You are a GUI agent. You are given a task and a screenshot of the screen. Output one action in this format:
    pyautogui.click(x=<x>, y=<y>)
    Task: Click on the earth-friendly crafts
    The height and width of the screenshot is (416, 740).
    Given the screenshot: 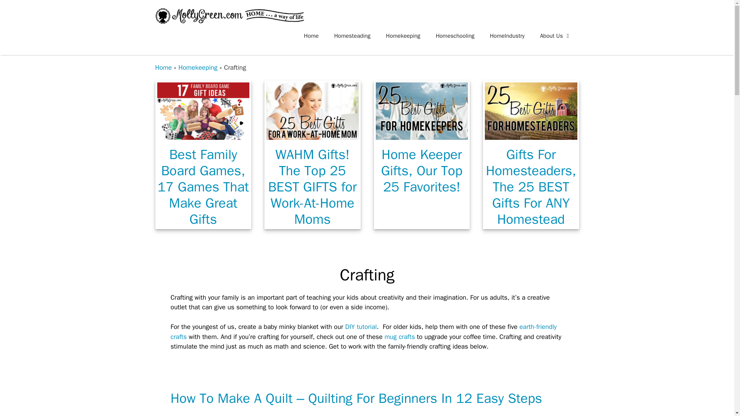 What is the action you would take?
    pyautogui.click(x=363, y=332)
    